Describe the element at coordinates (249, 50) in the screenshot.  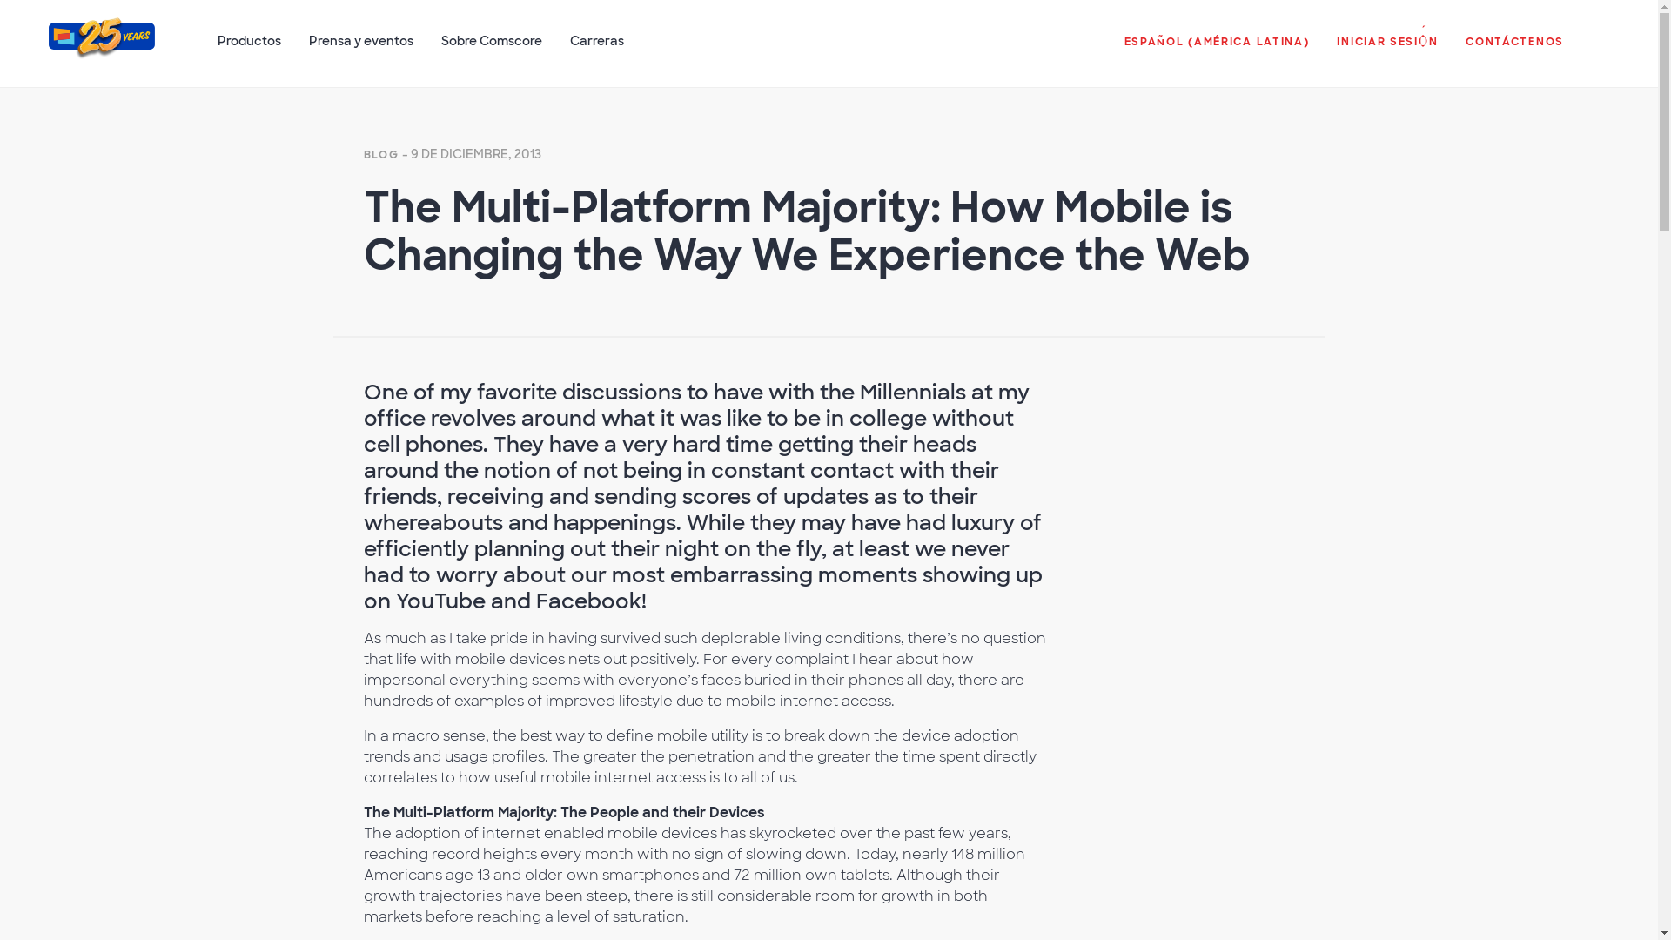
I see `Productos` at that location.